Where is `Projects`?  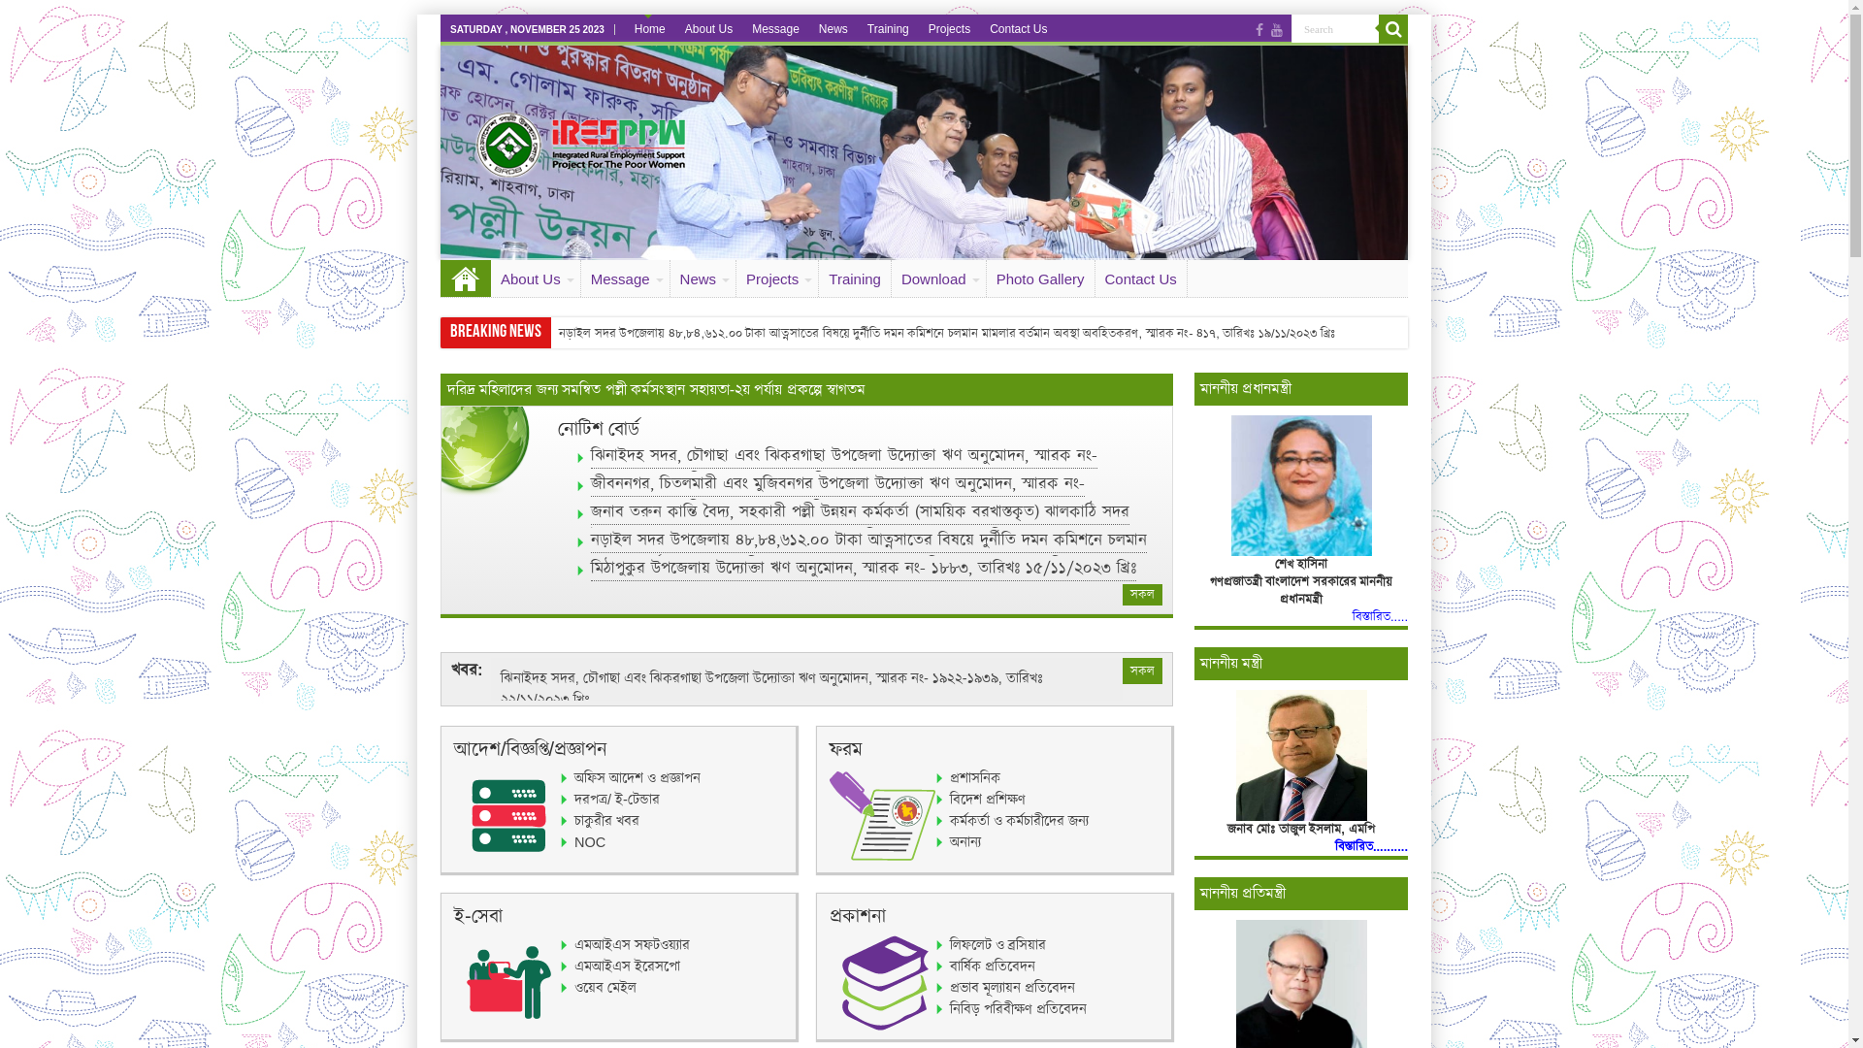
Projects is located at coordinates (778, 278).